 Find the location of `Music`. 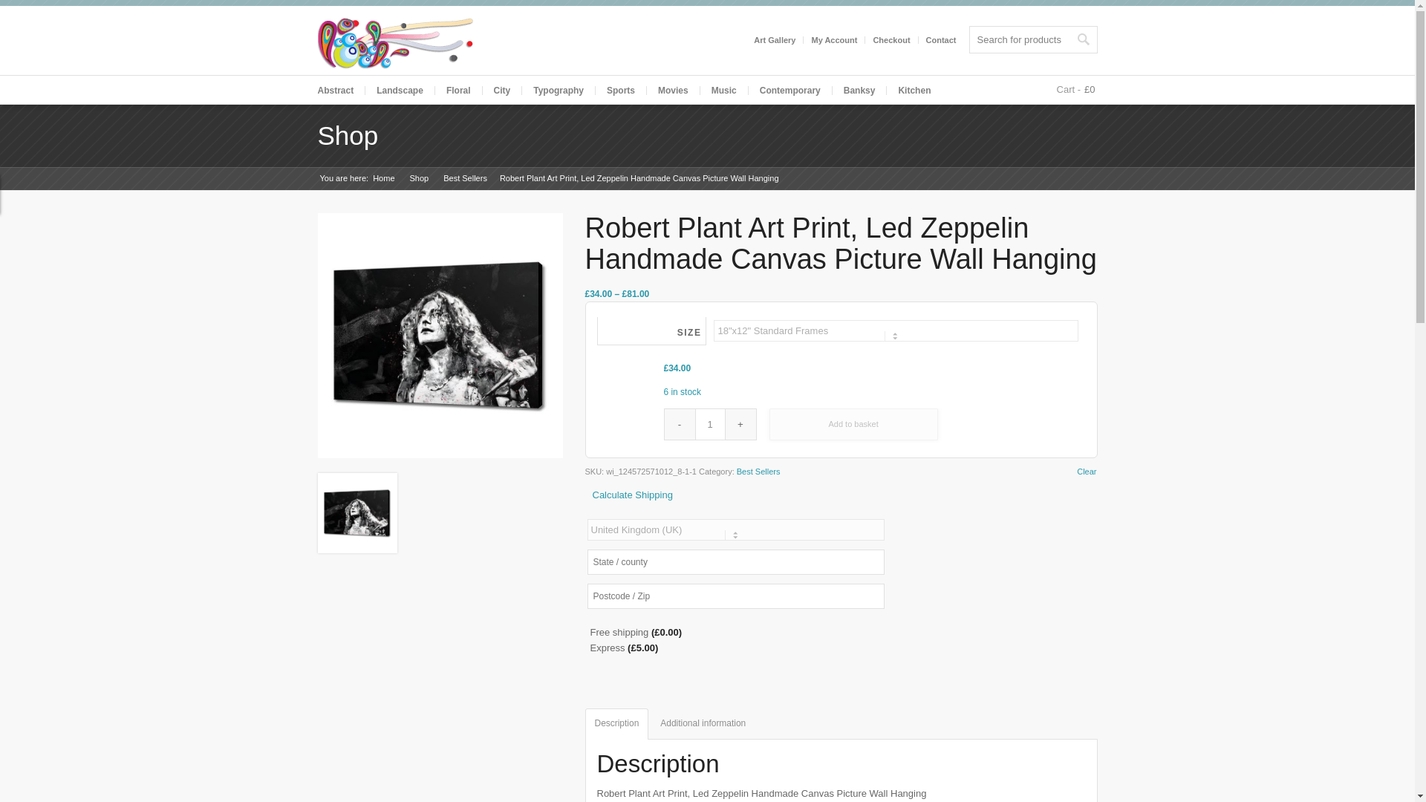

Music is located at coordinates (723, 91).